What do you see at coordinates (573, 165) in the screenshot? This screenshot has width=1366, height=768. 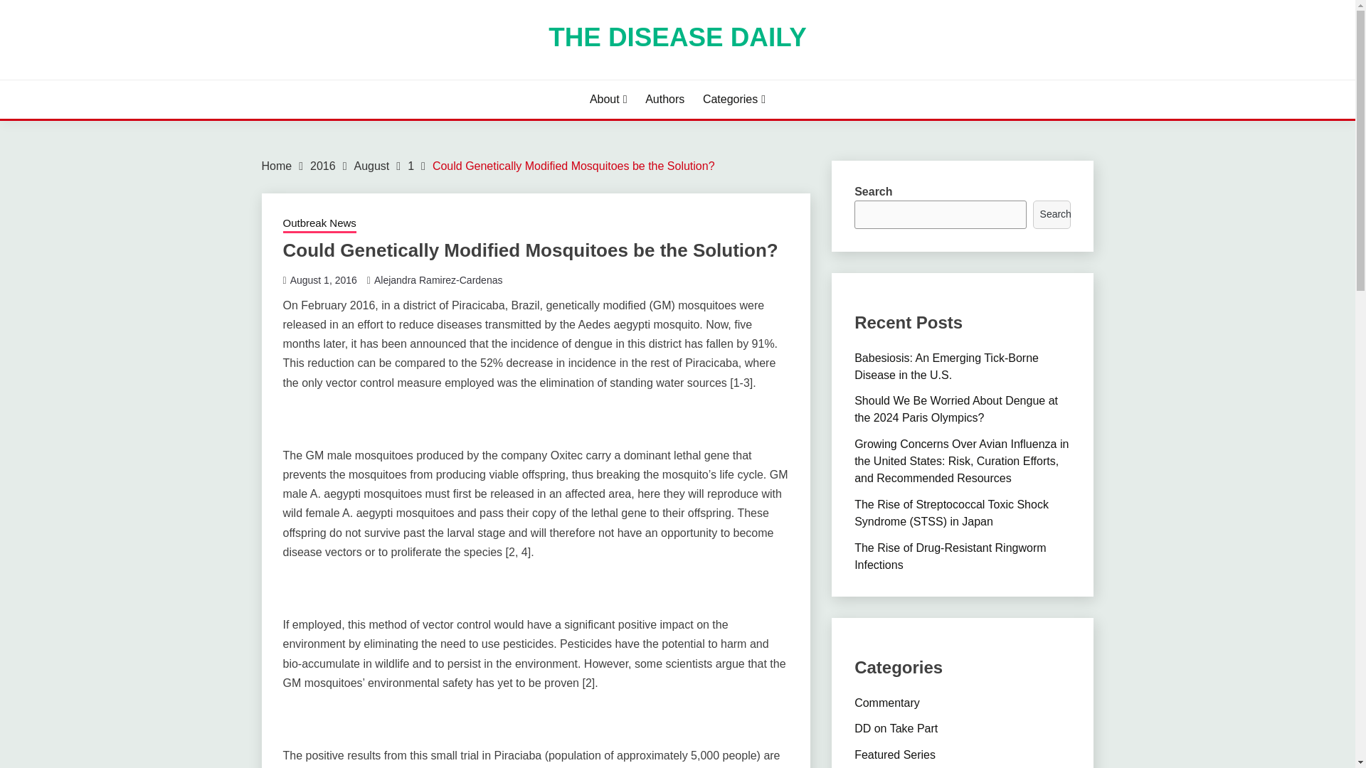 I see `Could Genetically Modified Mosquitoes be the Solution?` at bounding box center [573, 165].